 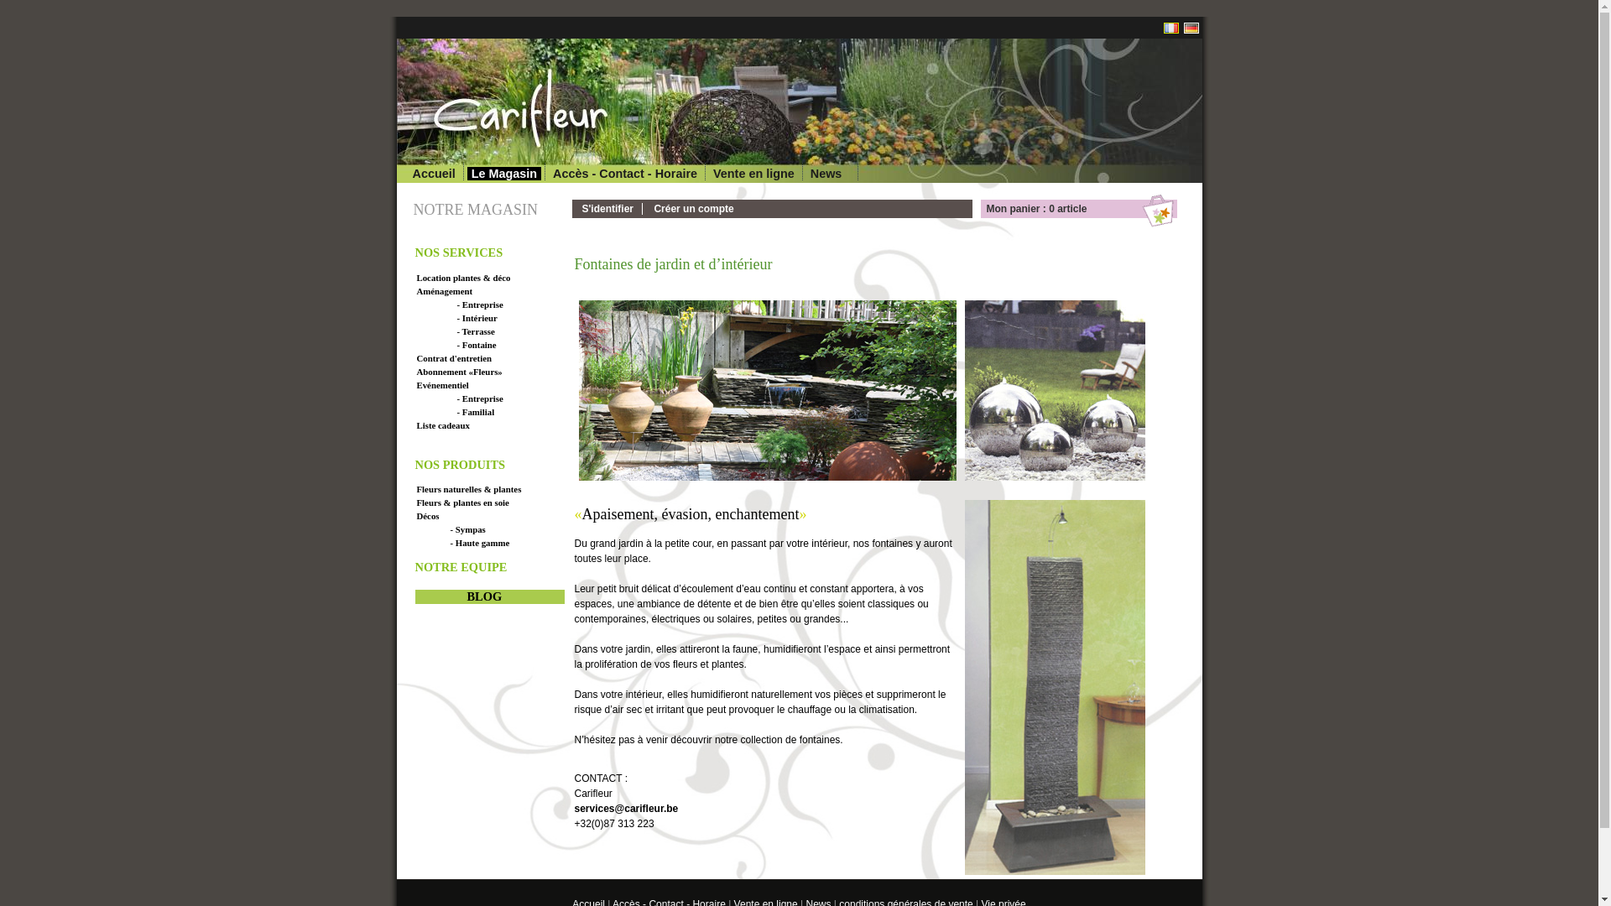 What do you see at coordinates (498, 358) in the screenshot?
I see `Contrat d'entretien` at bounding box center [498, 358].